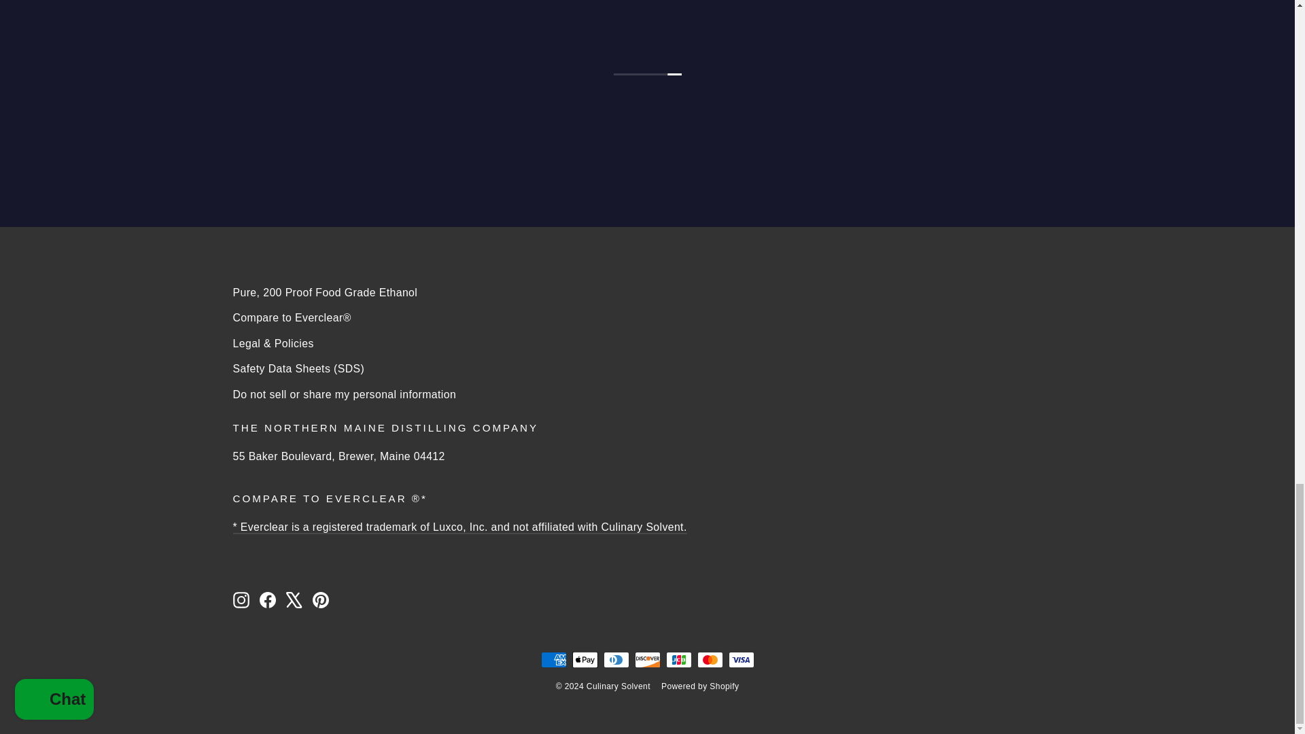 The height and width of the screenshot is (734, 1305). I want to click on American Express, so click(553, 659).